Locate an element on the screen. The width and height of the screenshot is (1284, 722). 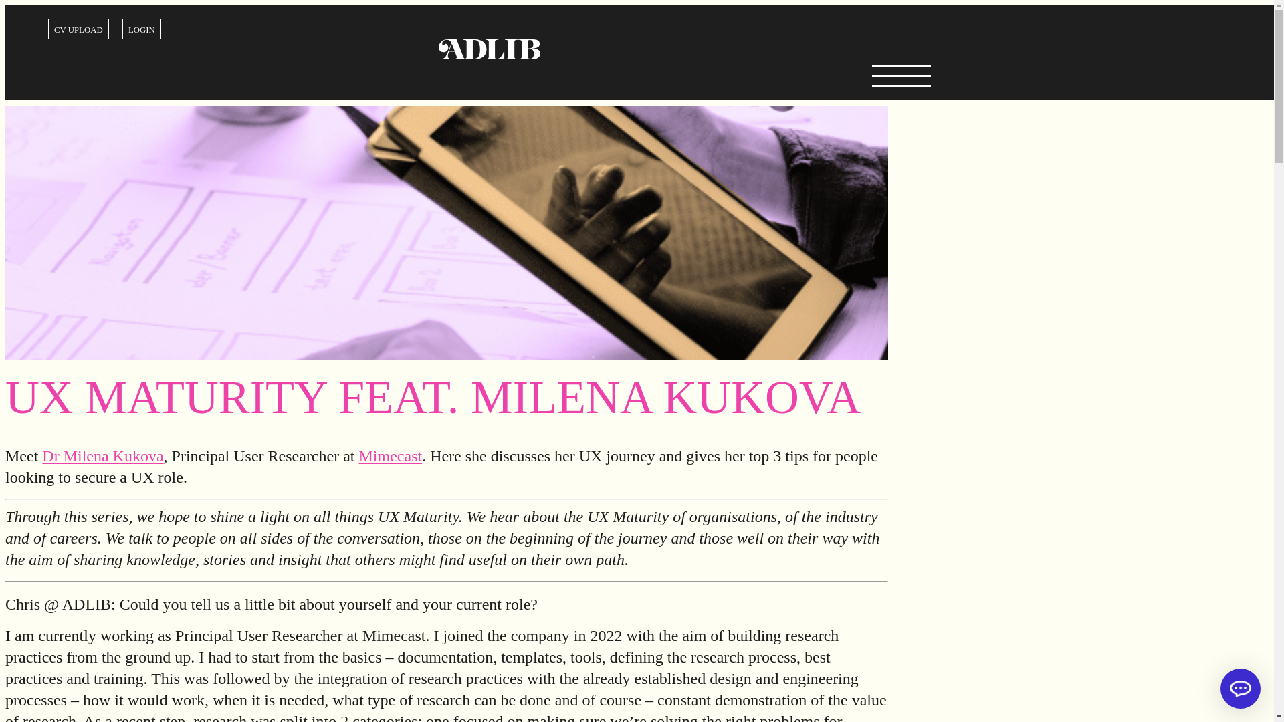
Mimecast is located at coordinates (390, 456).